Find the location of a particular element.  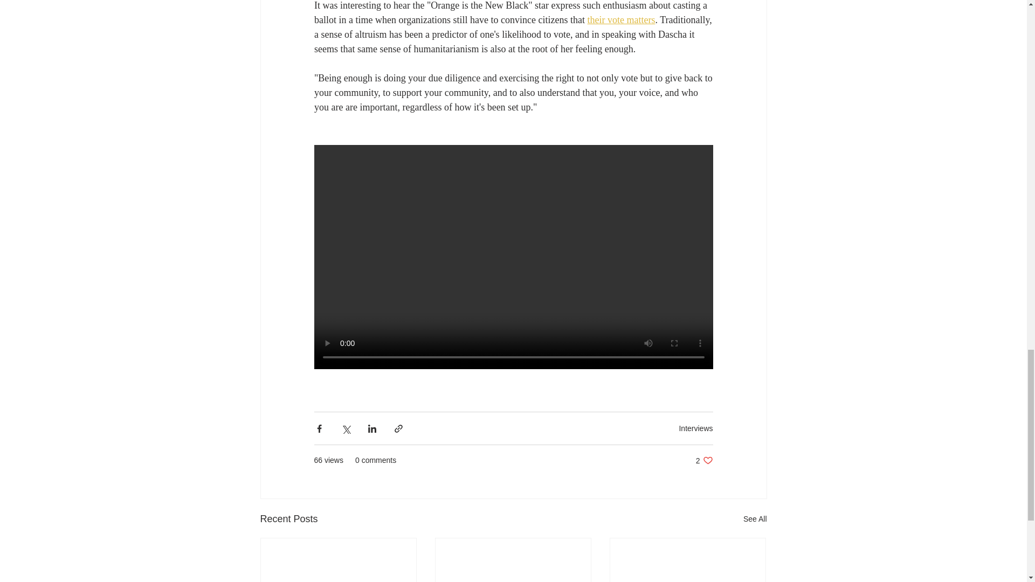

Interviews is located at coordinates (755, 519).